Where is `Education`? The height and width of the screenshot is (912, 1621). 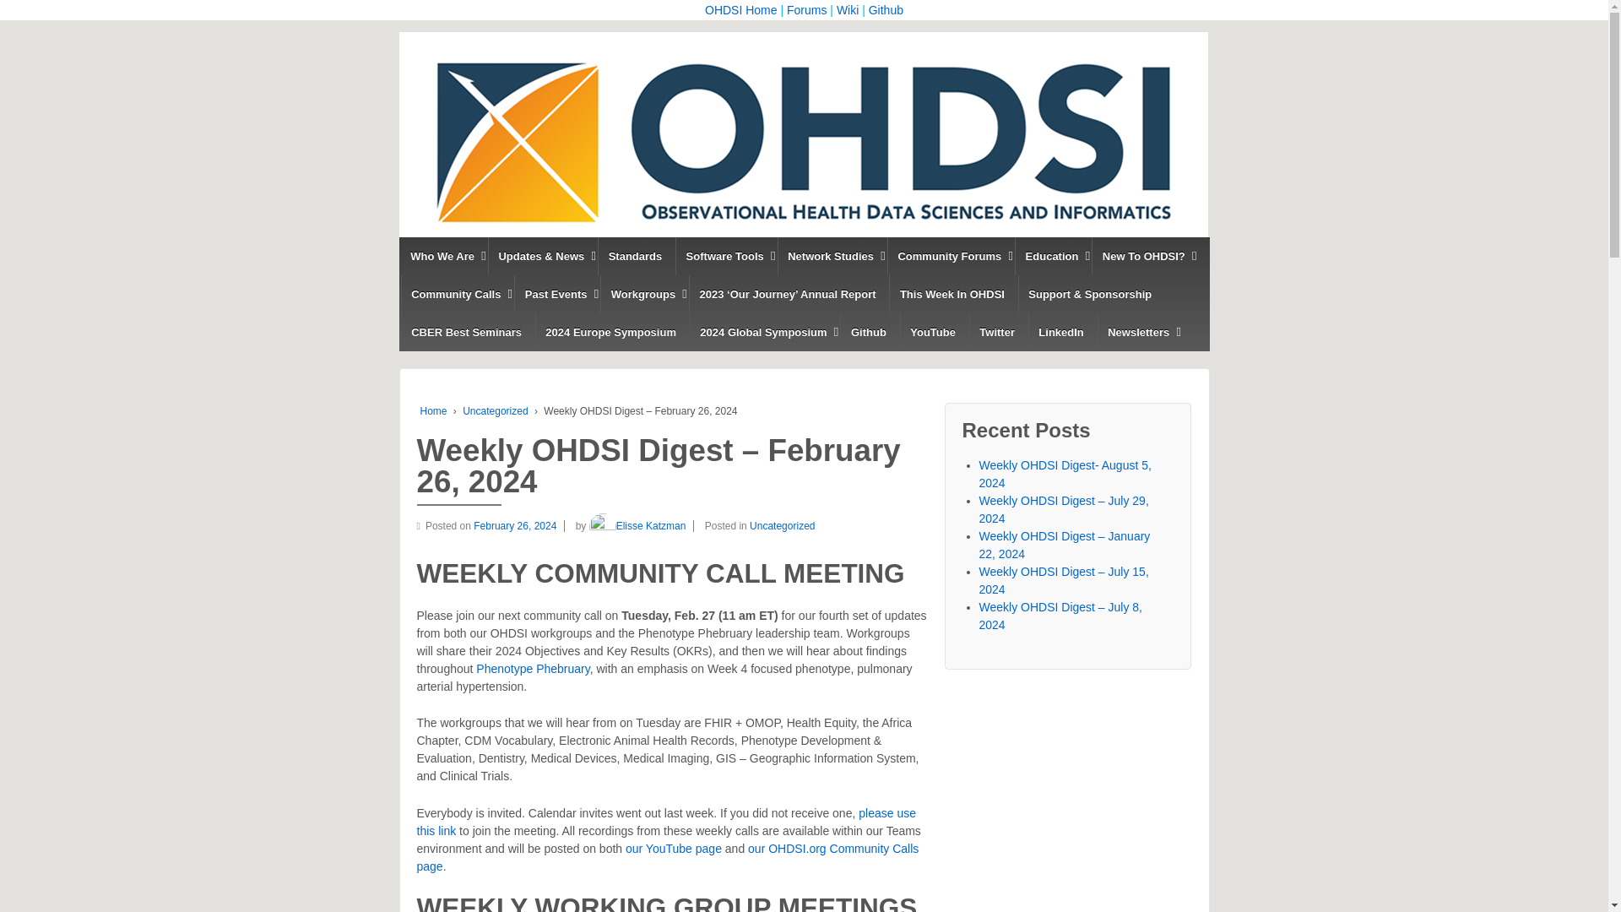 Education is located at coordinates (1050, 256).